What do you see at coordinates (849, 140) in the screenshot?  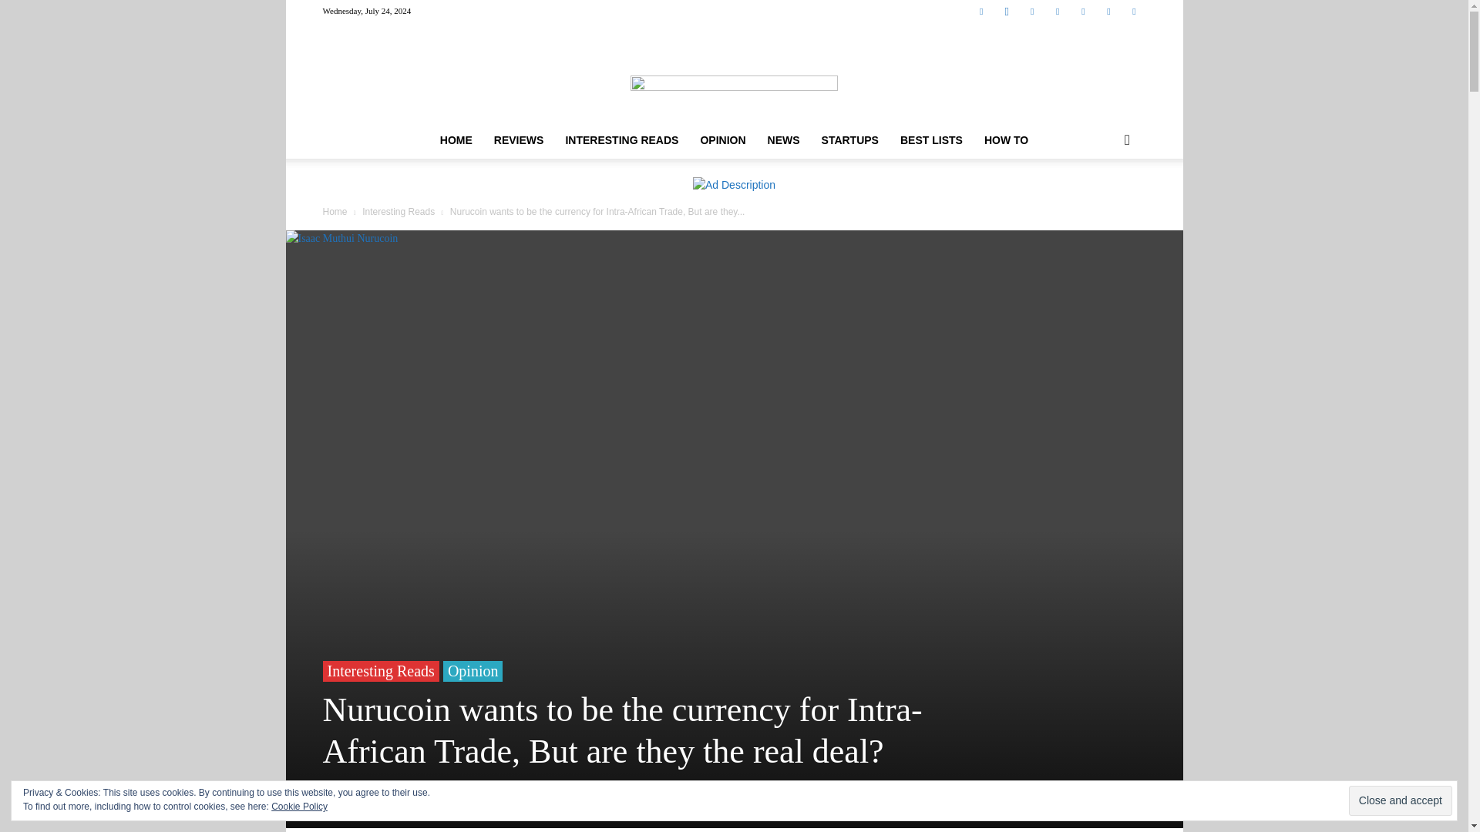 I see `STARTUPS` at bounding box center [849, 140].